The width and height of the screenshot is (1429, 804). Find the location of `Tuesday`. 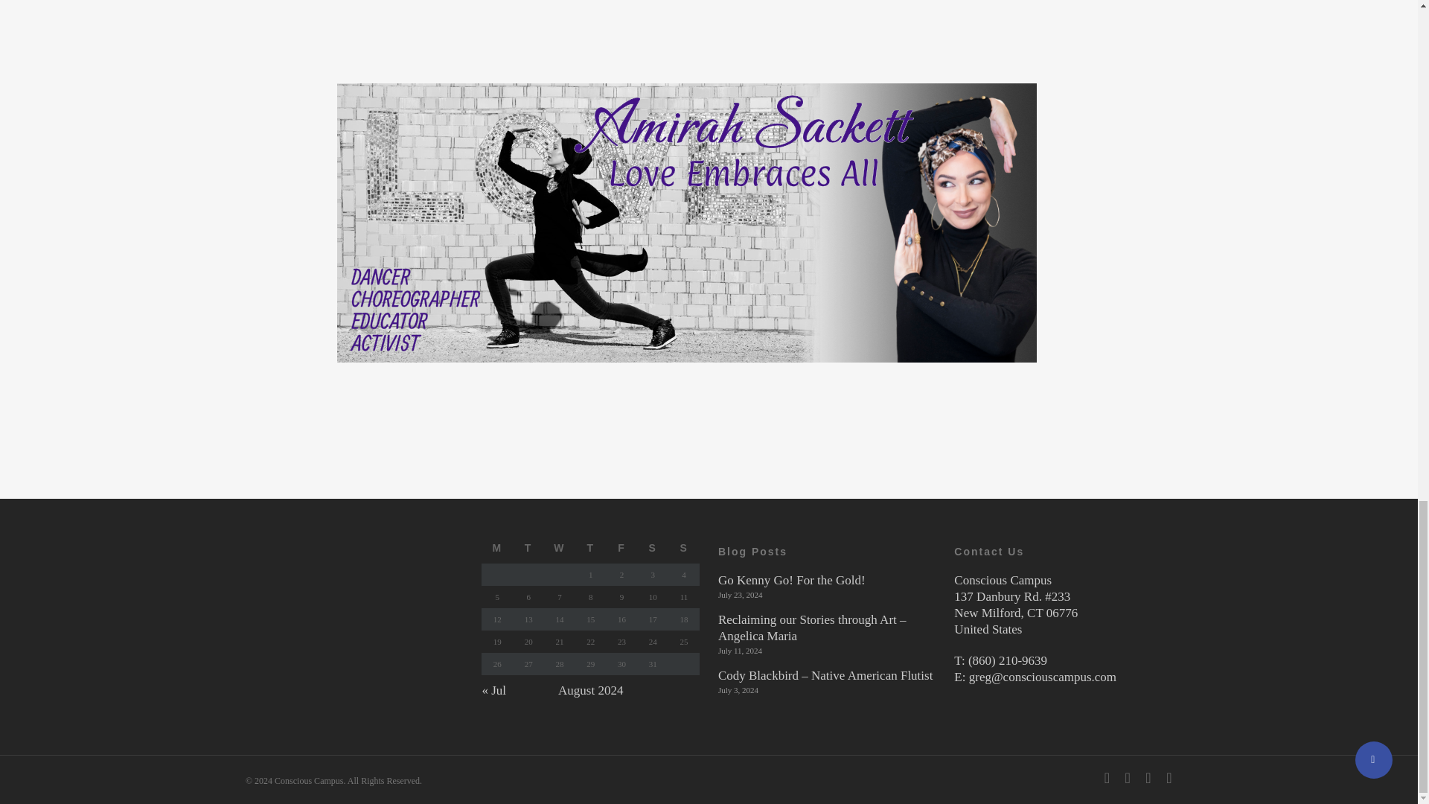

Tuesday is located at coordinates (528, 551).